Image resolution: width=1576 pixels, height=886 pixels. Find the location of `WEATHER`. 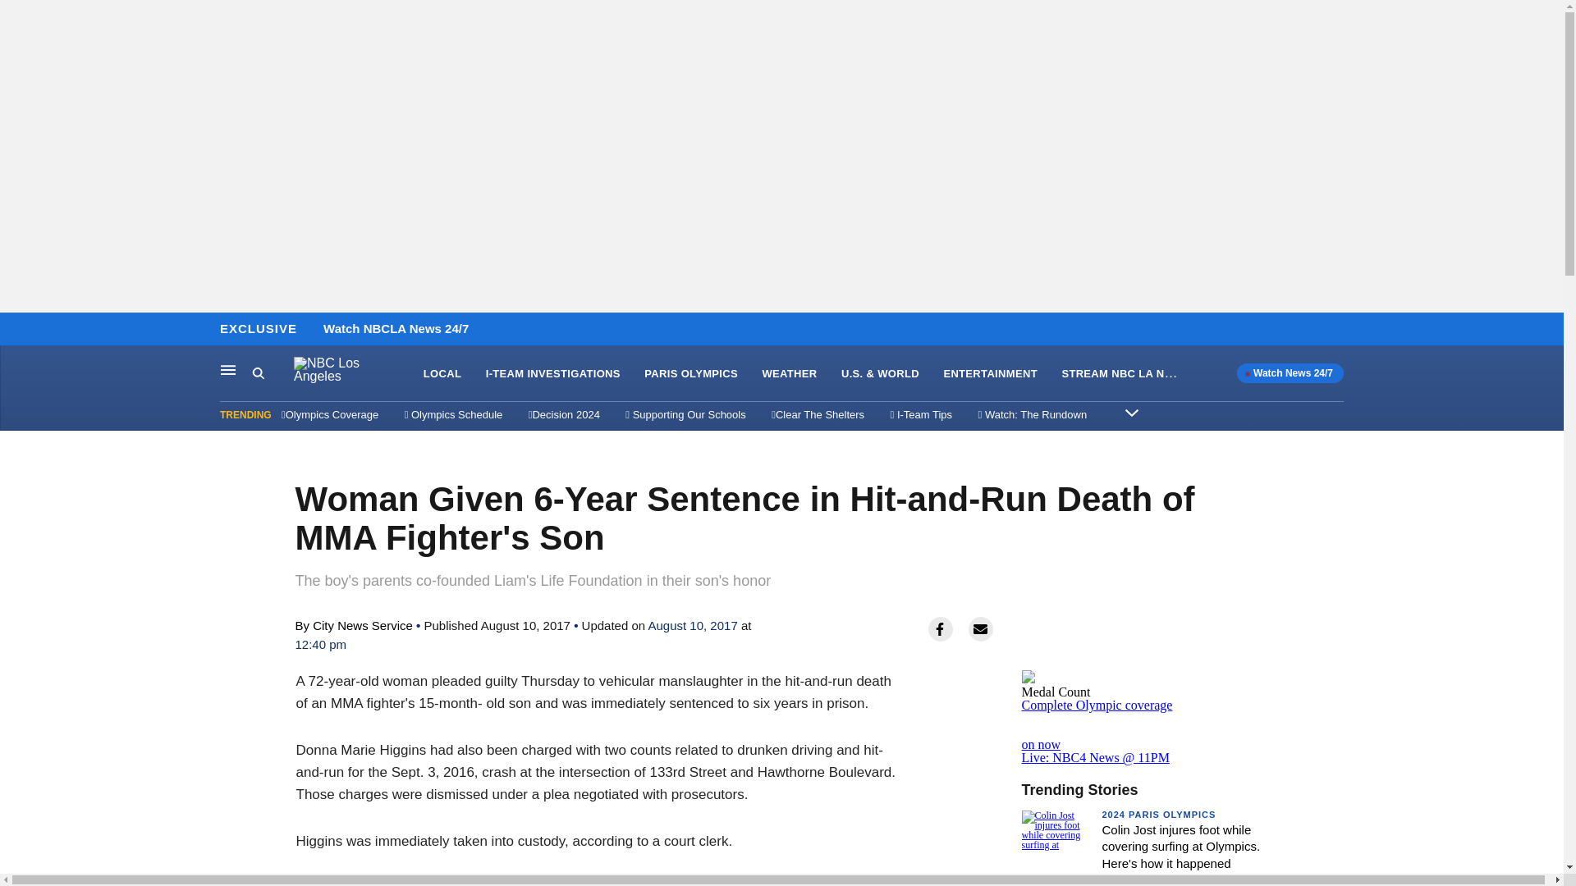

WEATHER is located at coordinates (788, 374).